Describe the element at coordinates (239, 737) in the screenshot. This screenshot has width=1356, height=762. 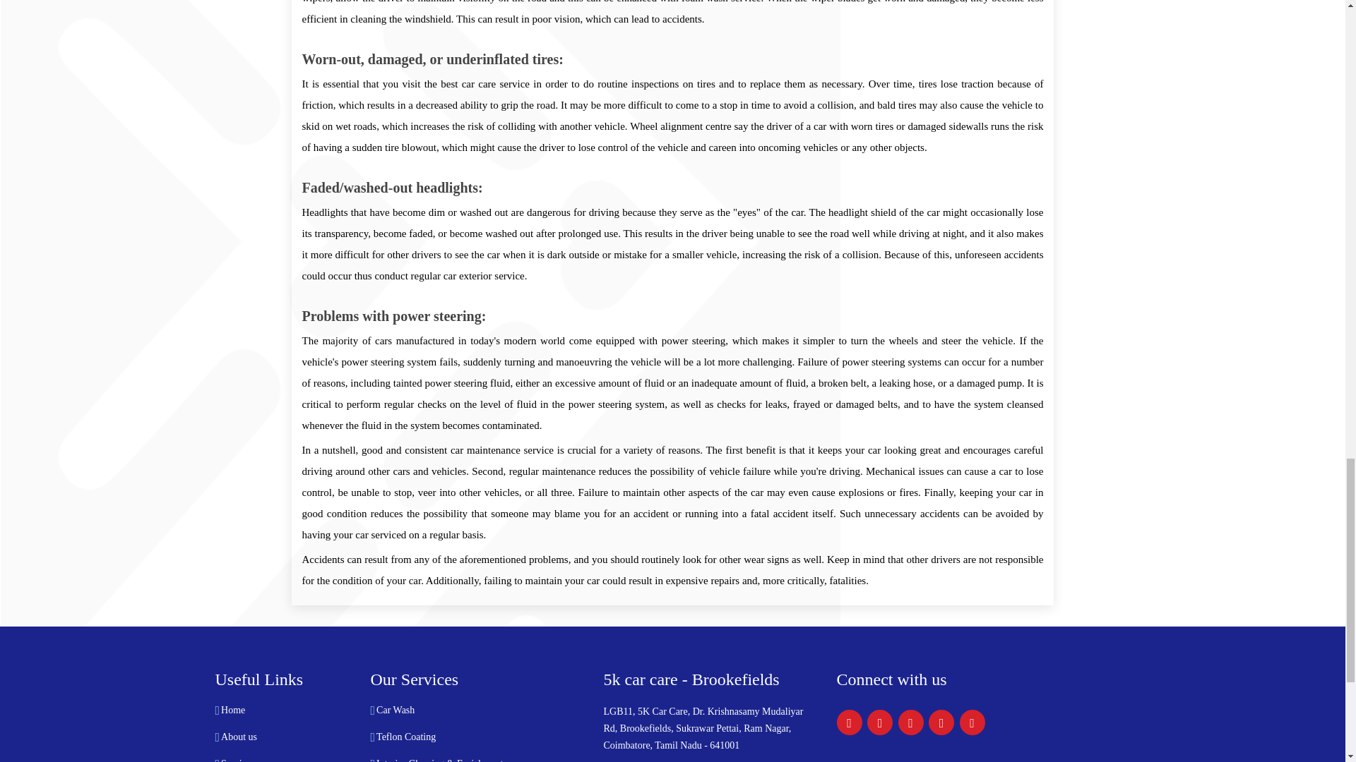
I see `About us` at that location.